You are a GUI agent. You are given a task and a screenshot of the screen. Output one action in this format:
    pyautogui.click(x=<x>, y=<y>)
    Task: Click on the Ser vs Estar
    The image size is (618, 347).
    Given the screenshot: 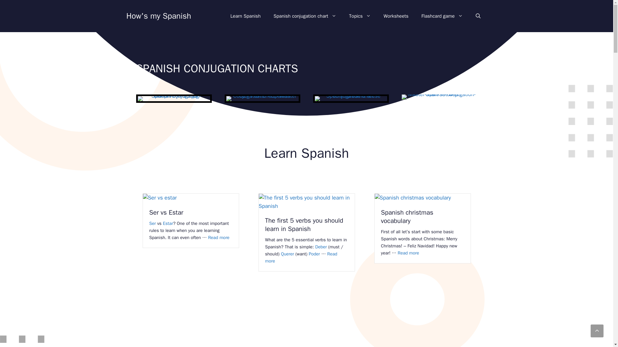 What is the action you would take?
    pyautogui.click(x=166, y=212)
    